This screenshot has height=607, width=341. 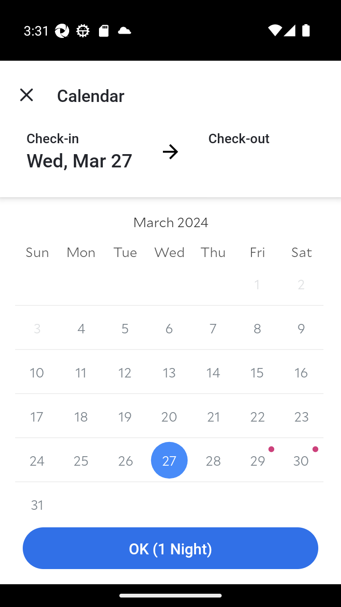 What do you see at coordinates (81, 460) in the screenshot?
I see `25 25 March 2024` at bounding box center [81, 460].